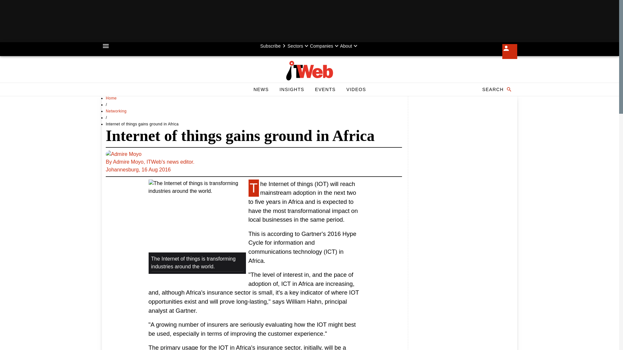 This screenshot has width=623, height=350. Describe the element at coordinates (356, 89) in the screenshot. I see `VIDEOS` at that location.